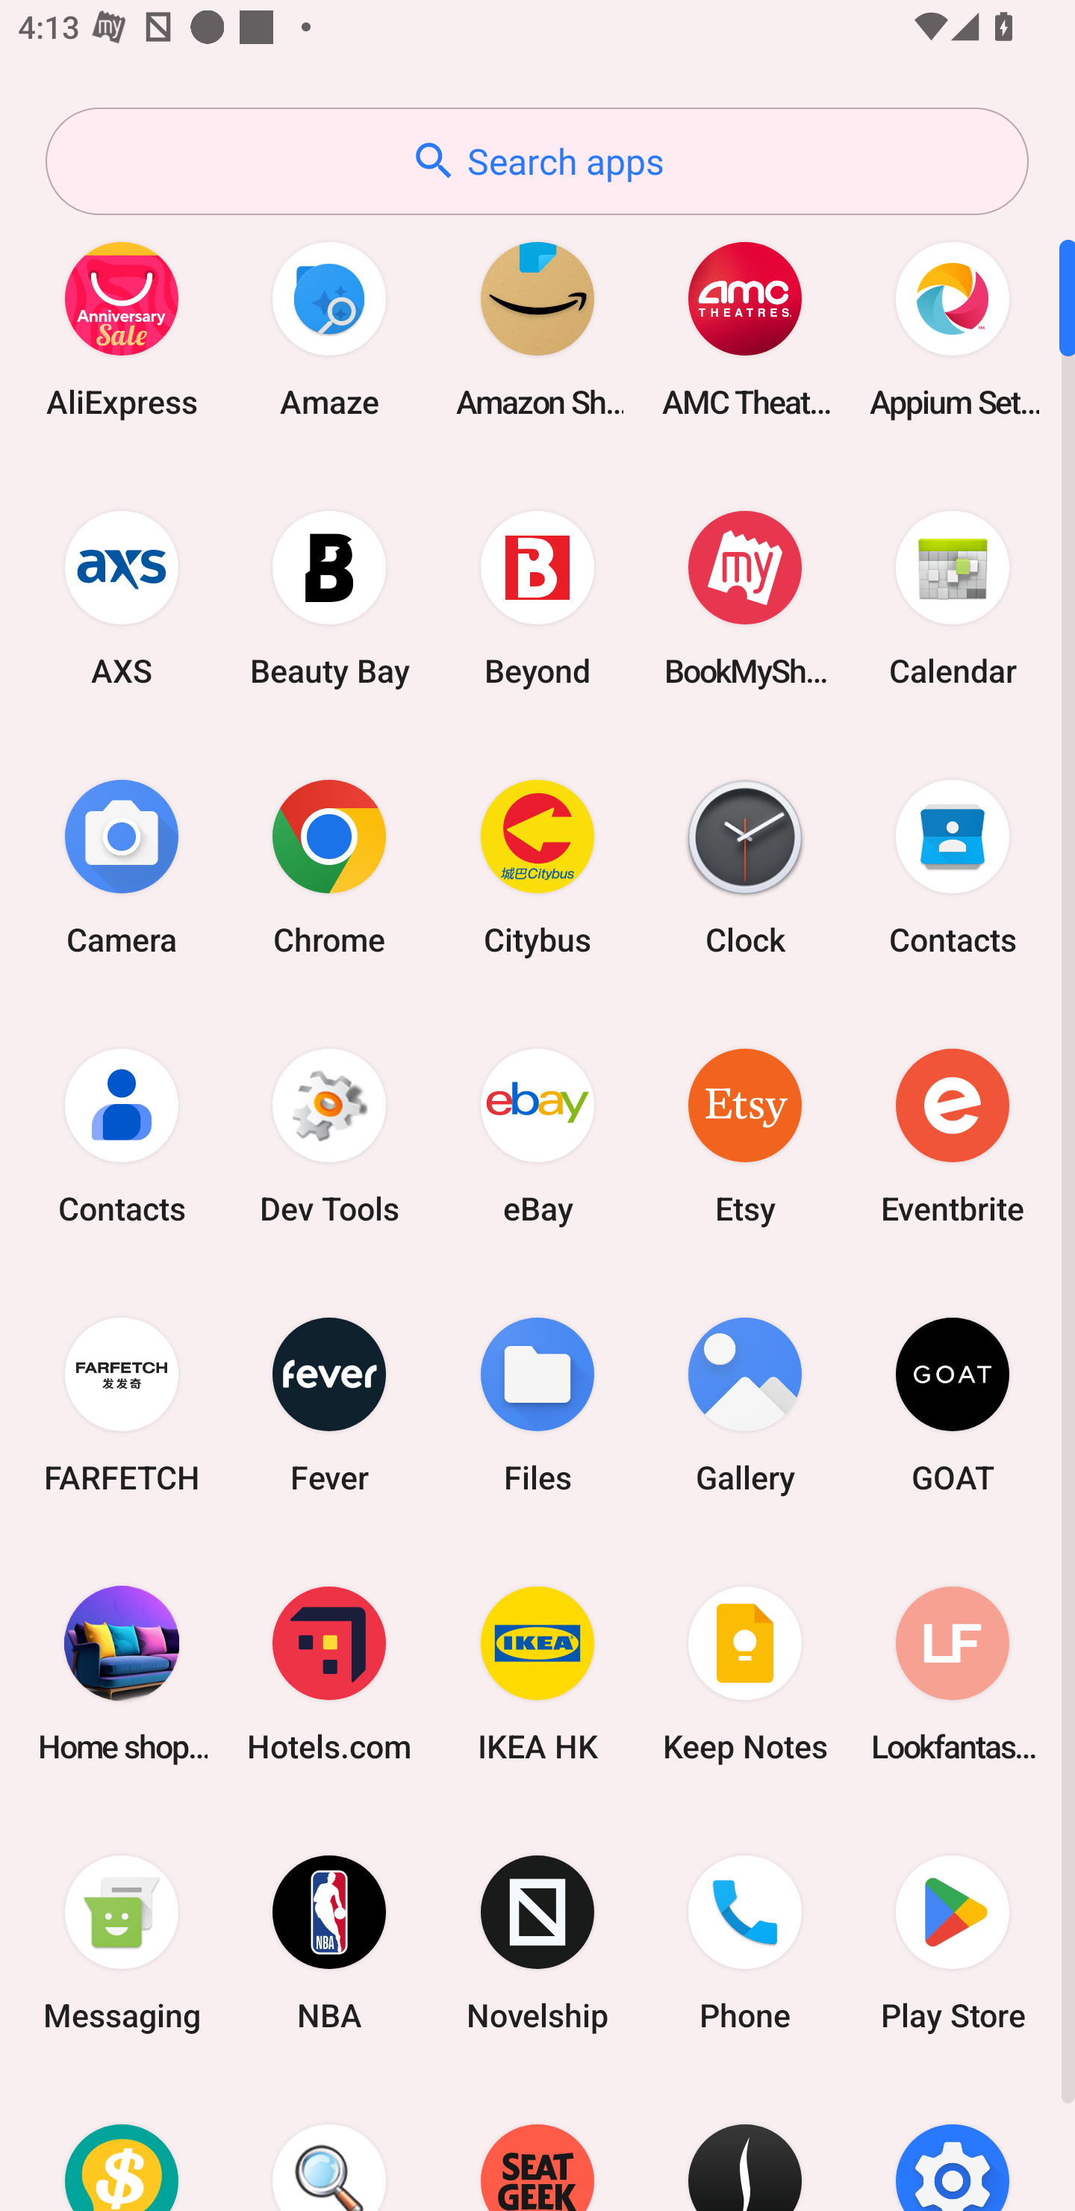 The image size is (1075, 2211). Describe the element at coordinates (537, 598) in the screenshot. I see `Beyond` at that location.